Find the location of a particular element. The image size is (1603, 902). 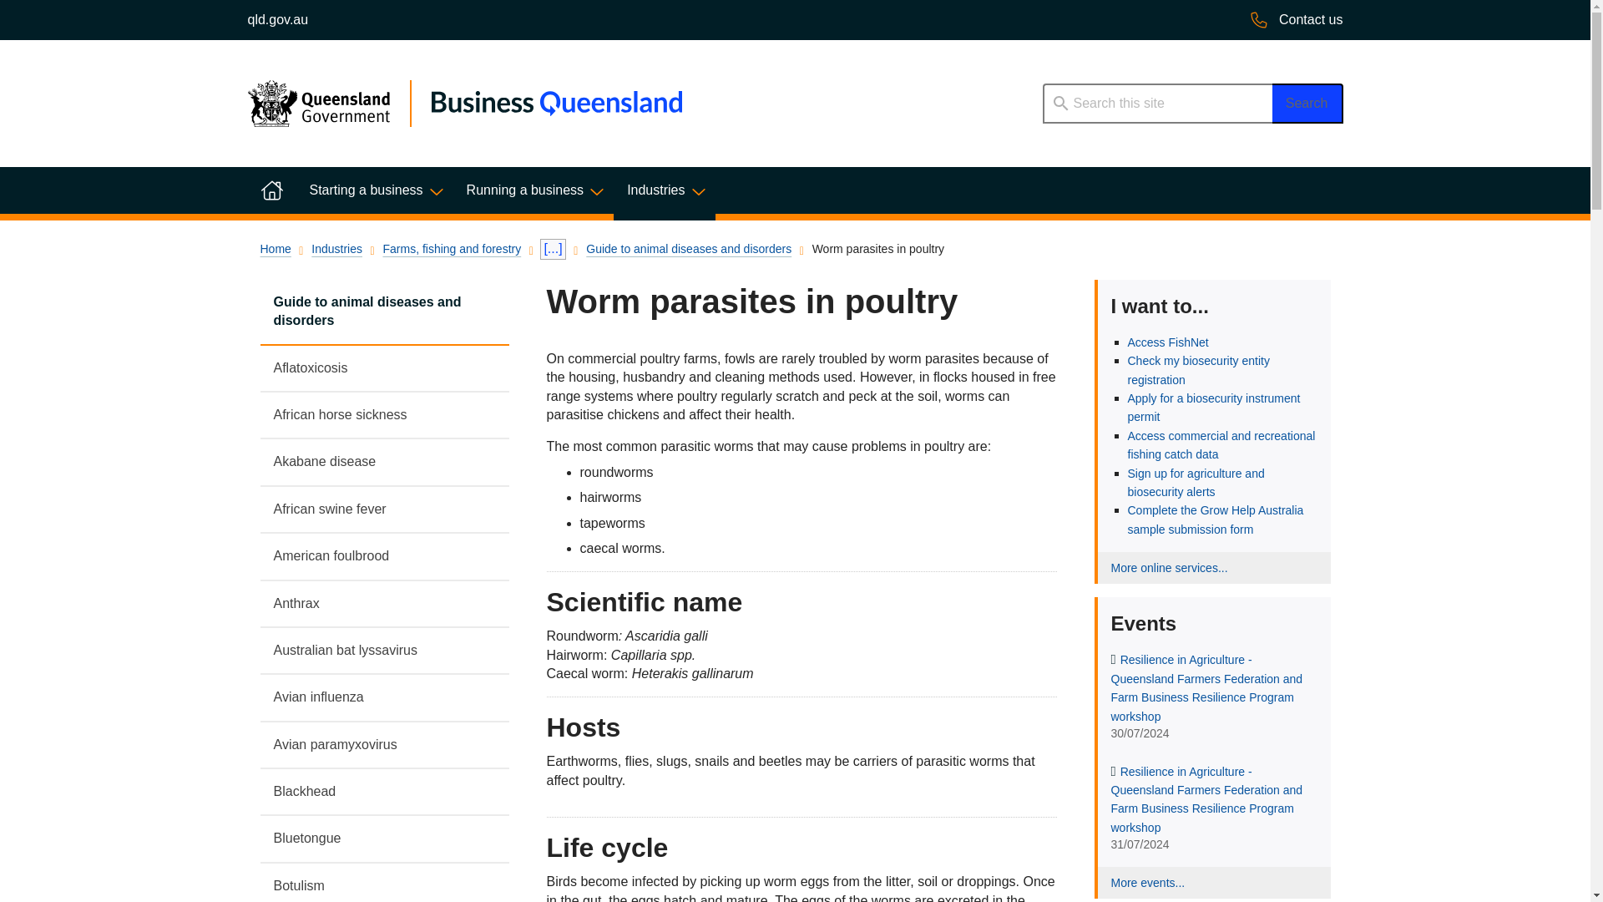

Search is located at coordinates (1307, 104).